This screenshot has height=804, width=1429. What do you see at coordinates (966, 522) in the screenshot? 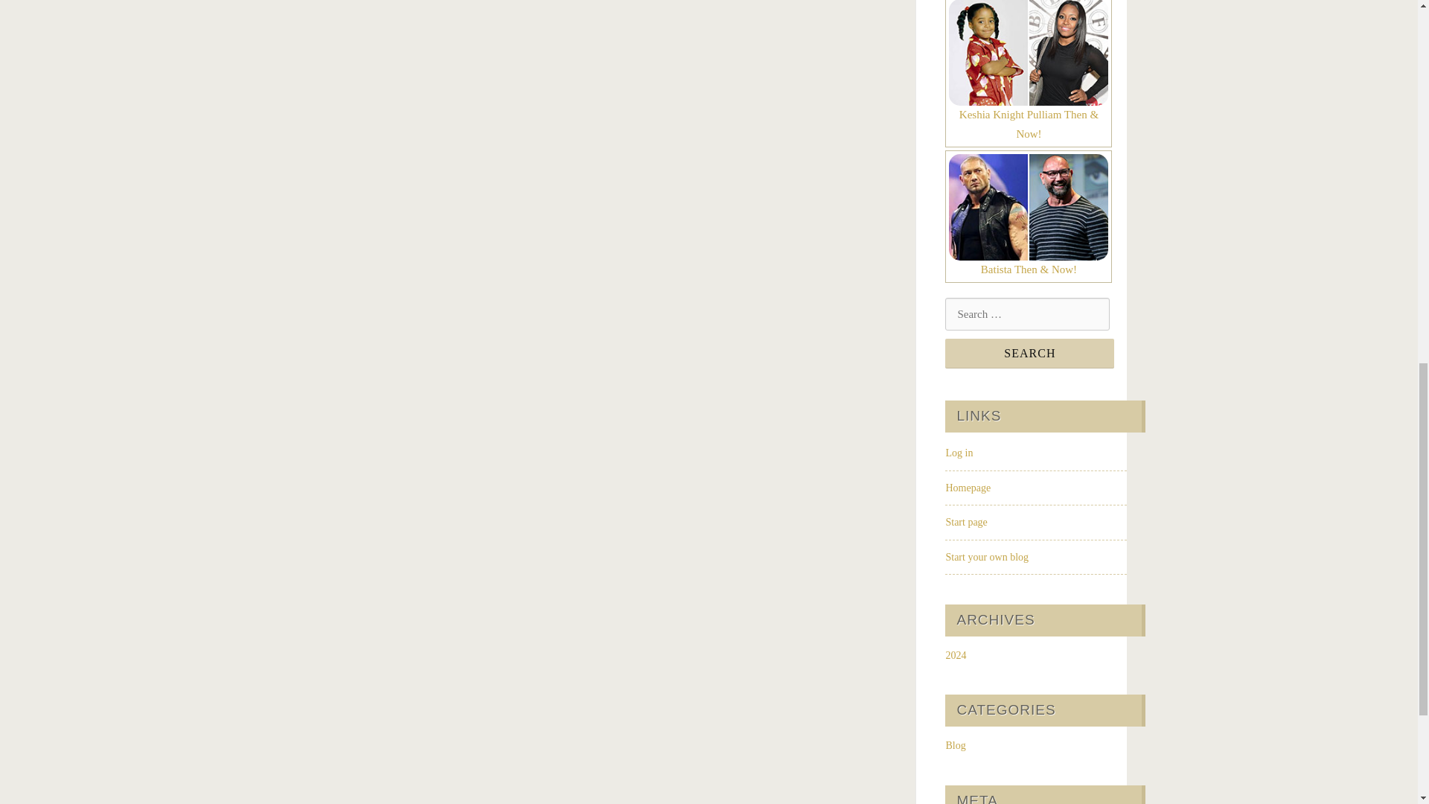
I see `Start page` at bounding box center [966, 522].